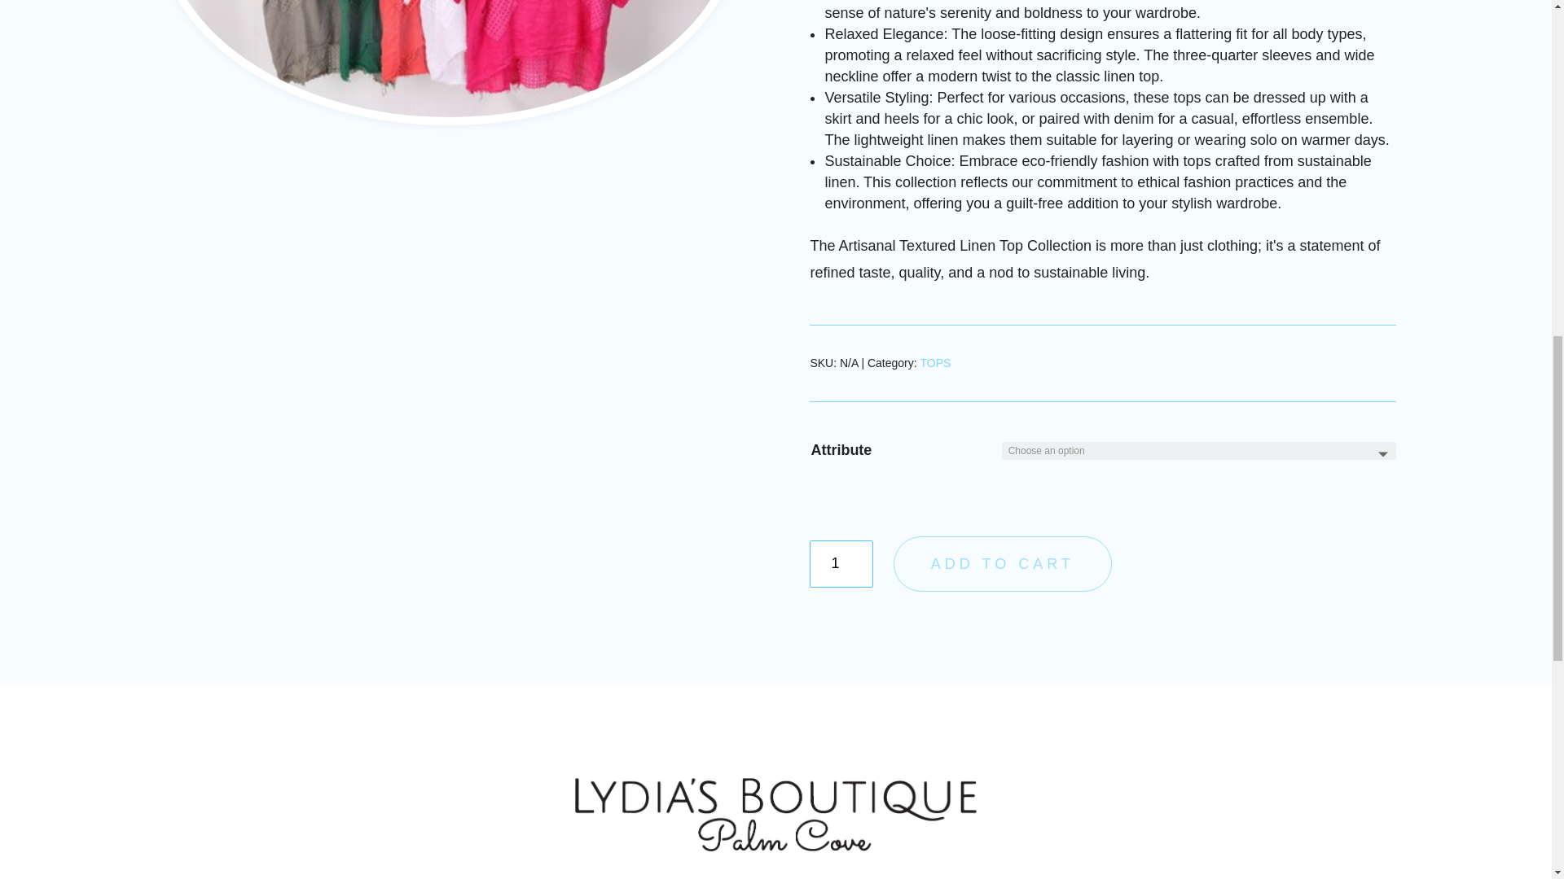 This screenshot has height=879, width=1564. I want to click on 1, so click(841, 563).